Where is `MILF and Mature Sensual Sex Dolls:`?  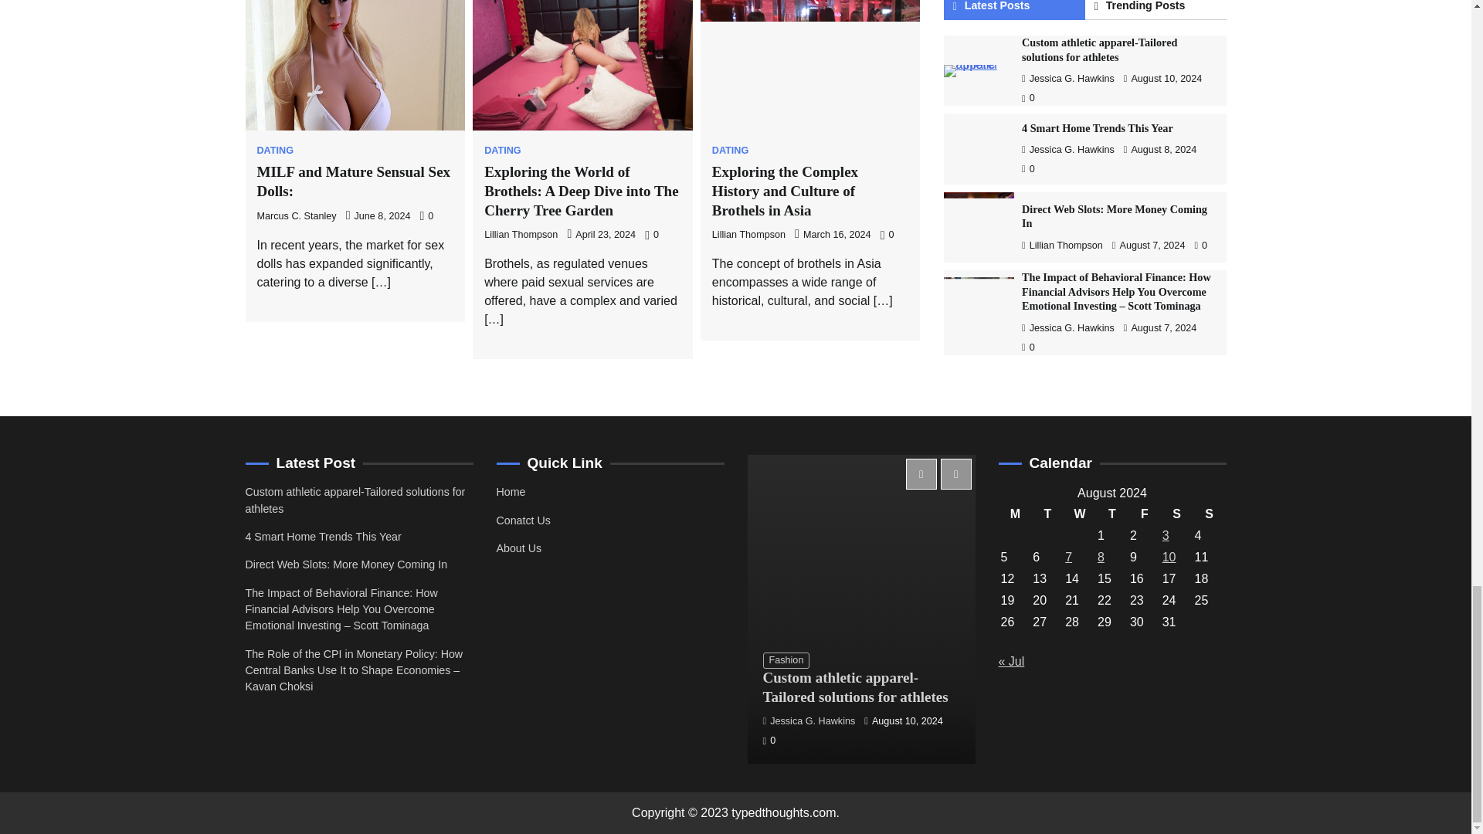
MILF and Mature Sensual Sex Dolls: is located at coordinates (354, 181).